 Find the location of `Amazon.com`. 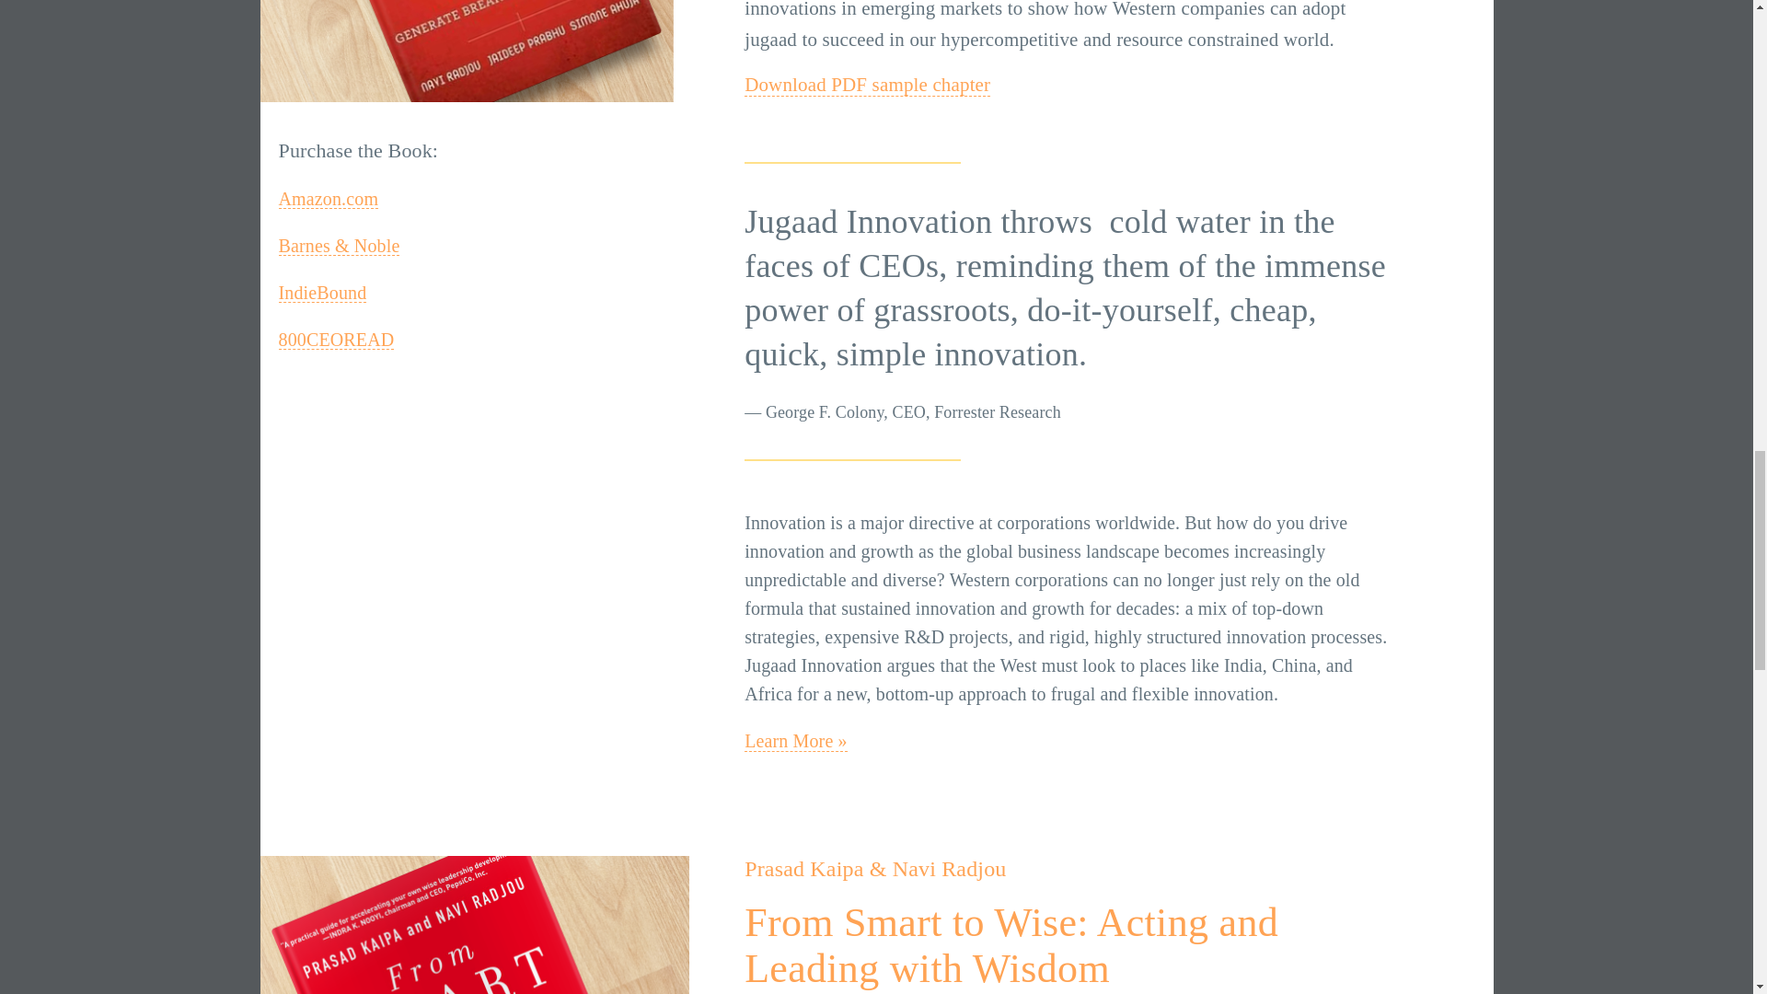

Amazon.com is located at coordinates (328, 199).